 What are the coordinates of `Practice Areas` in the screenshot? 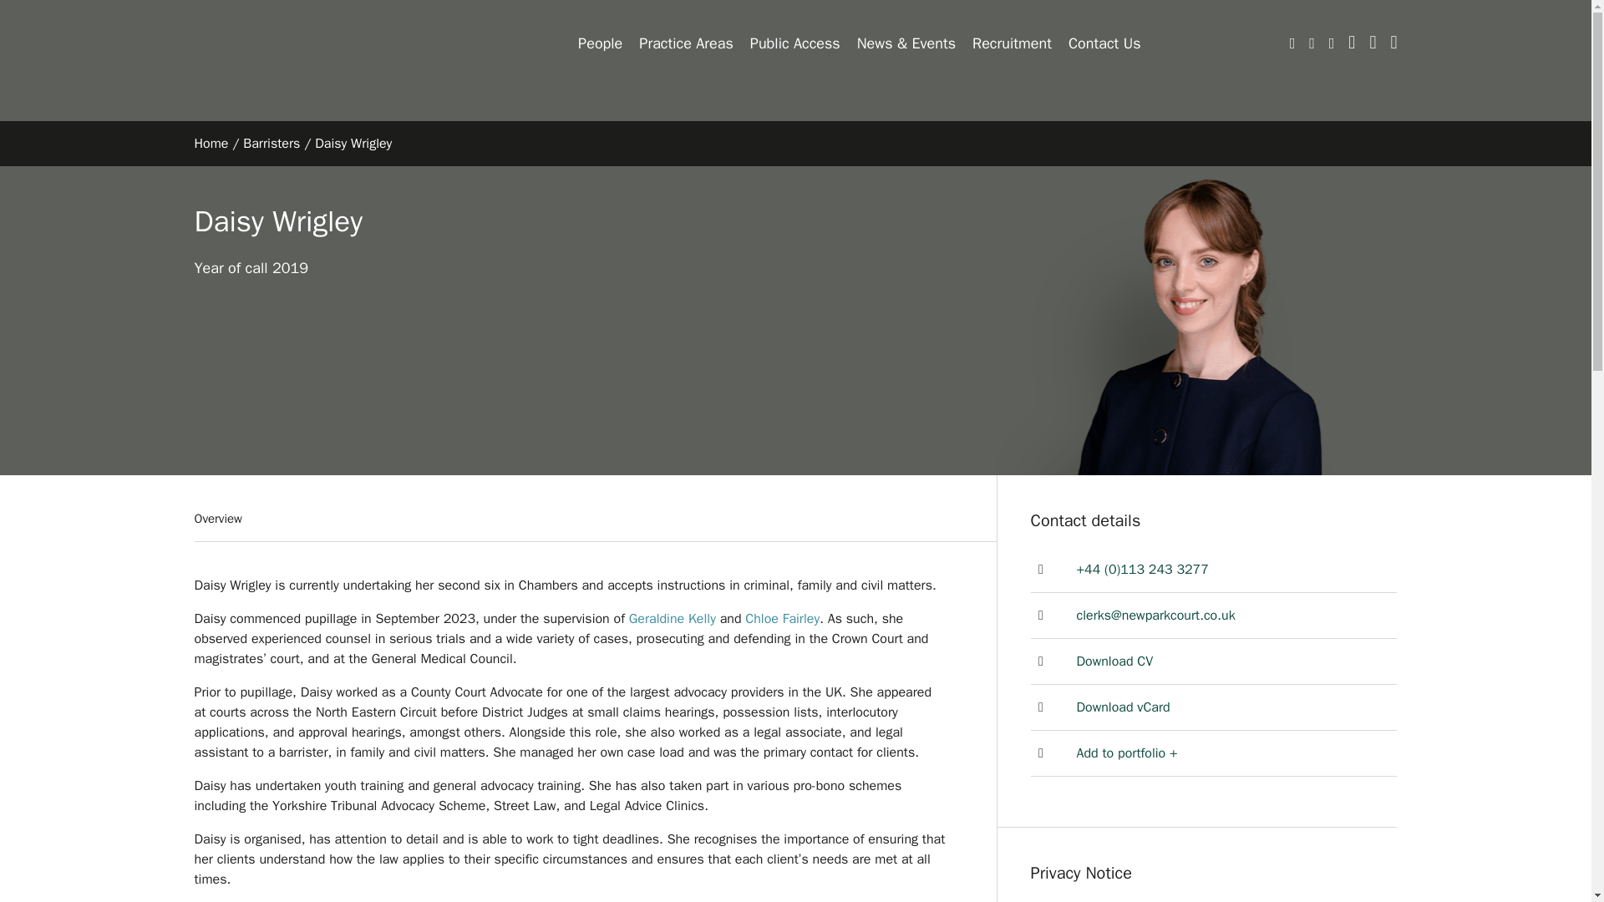 It's located at (685, 43).